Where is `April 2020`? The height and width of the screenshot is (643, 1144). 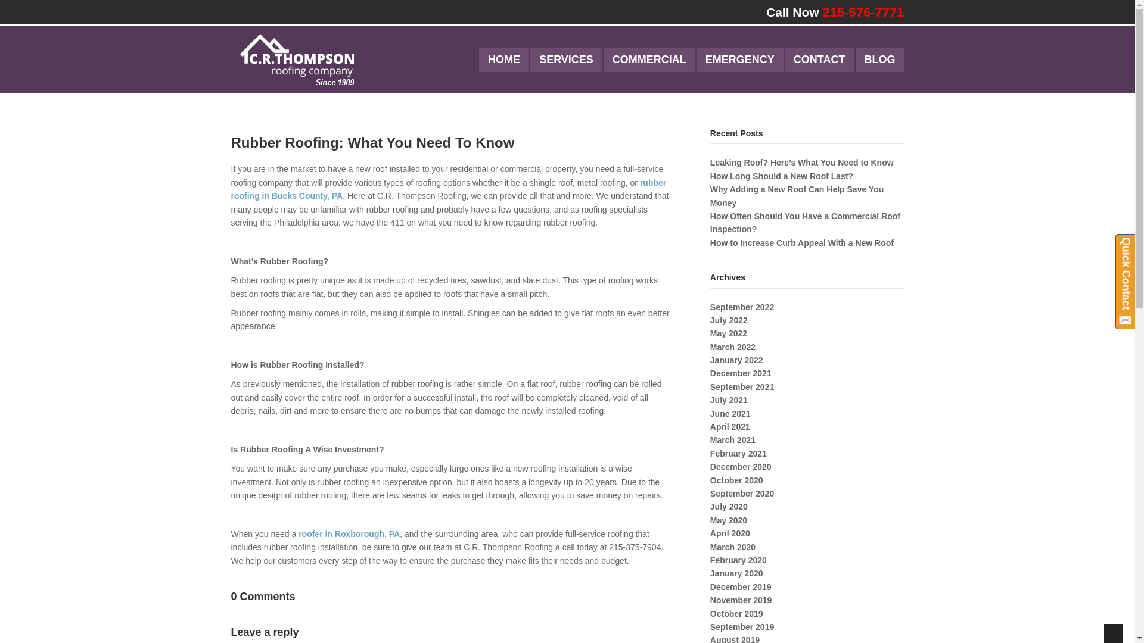 April 2020 is located at coordinates (730, 533).